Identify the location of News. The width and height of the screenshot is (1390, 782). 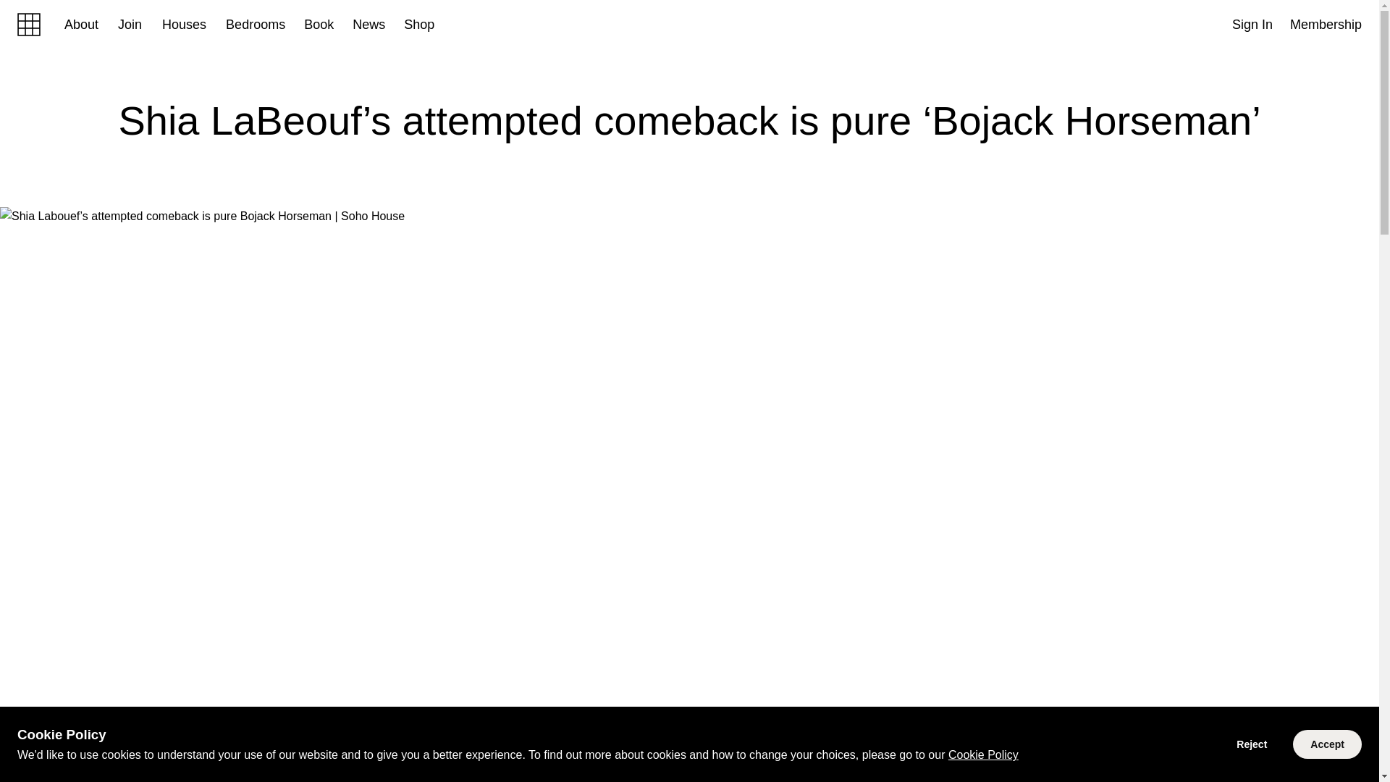
(361, 25).